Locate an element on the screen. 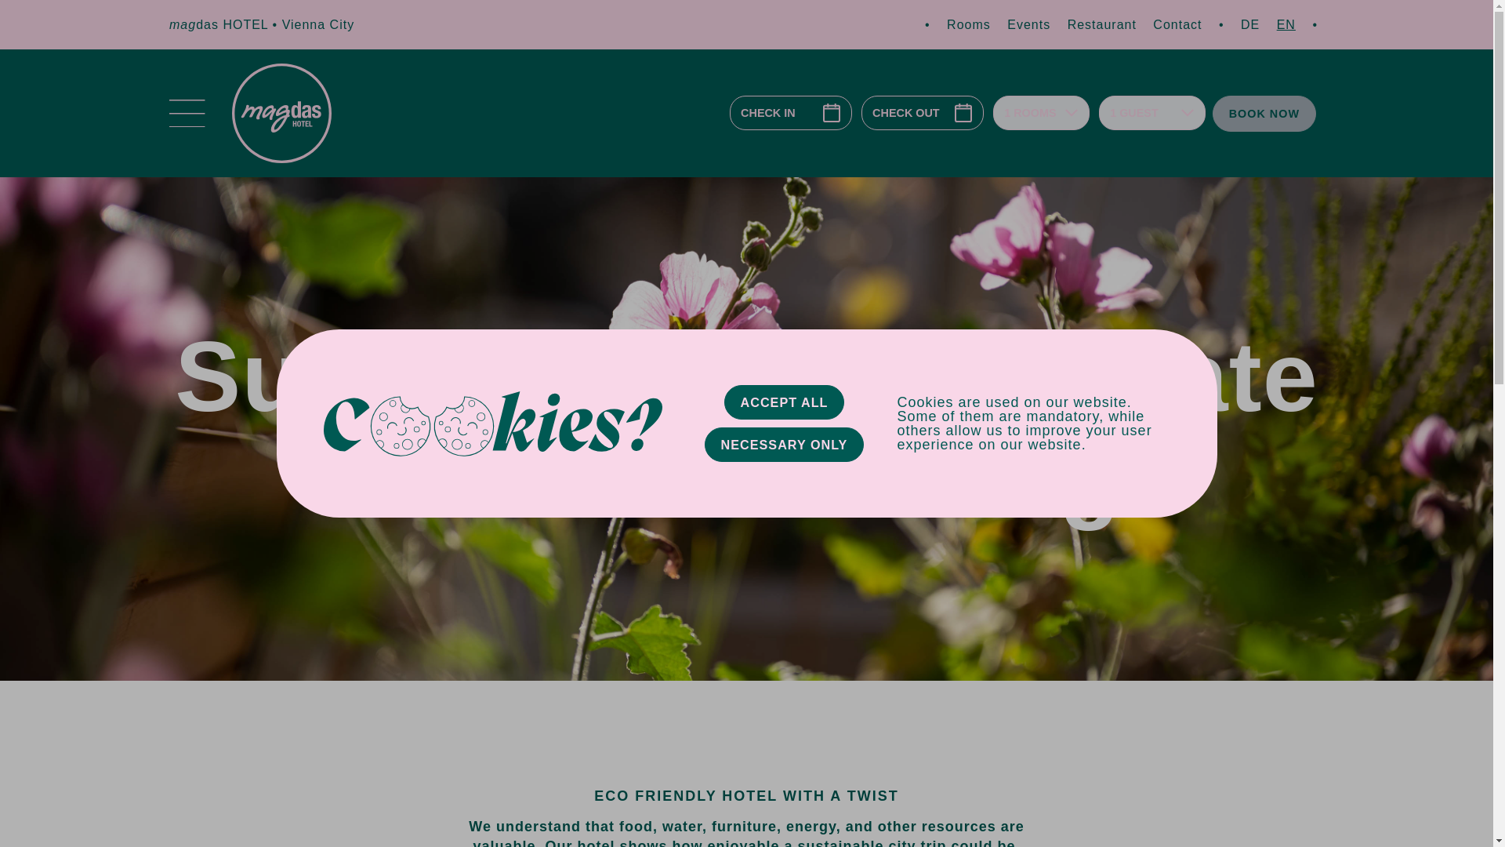 This screenshot has width=1505, height=847. Contact is located at coordinates (1177, 24).